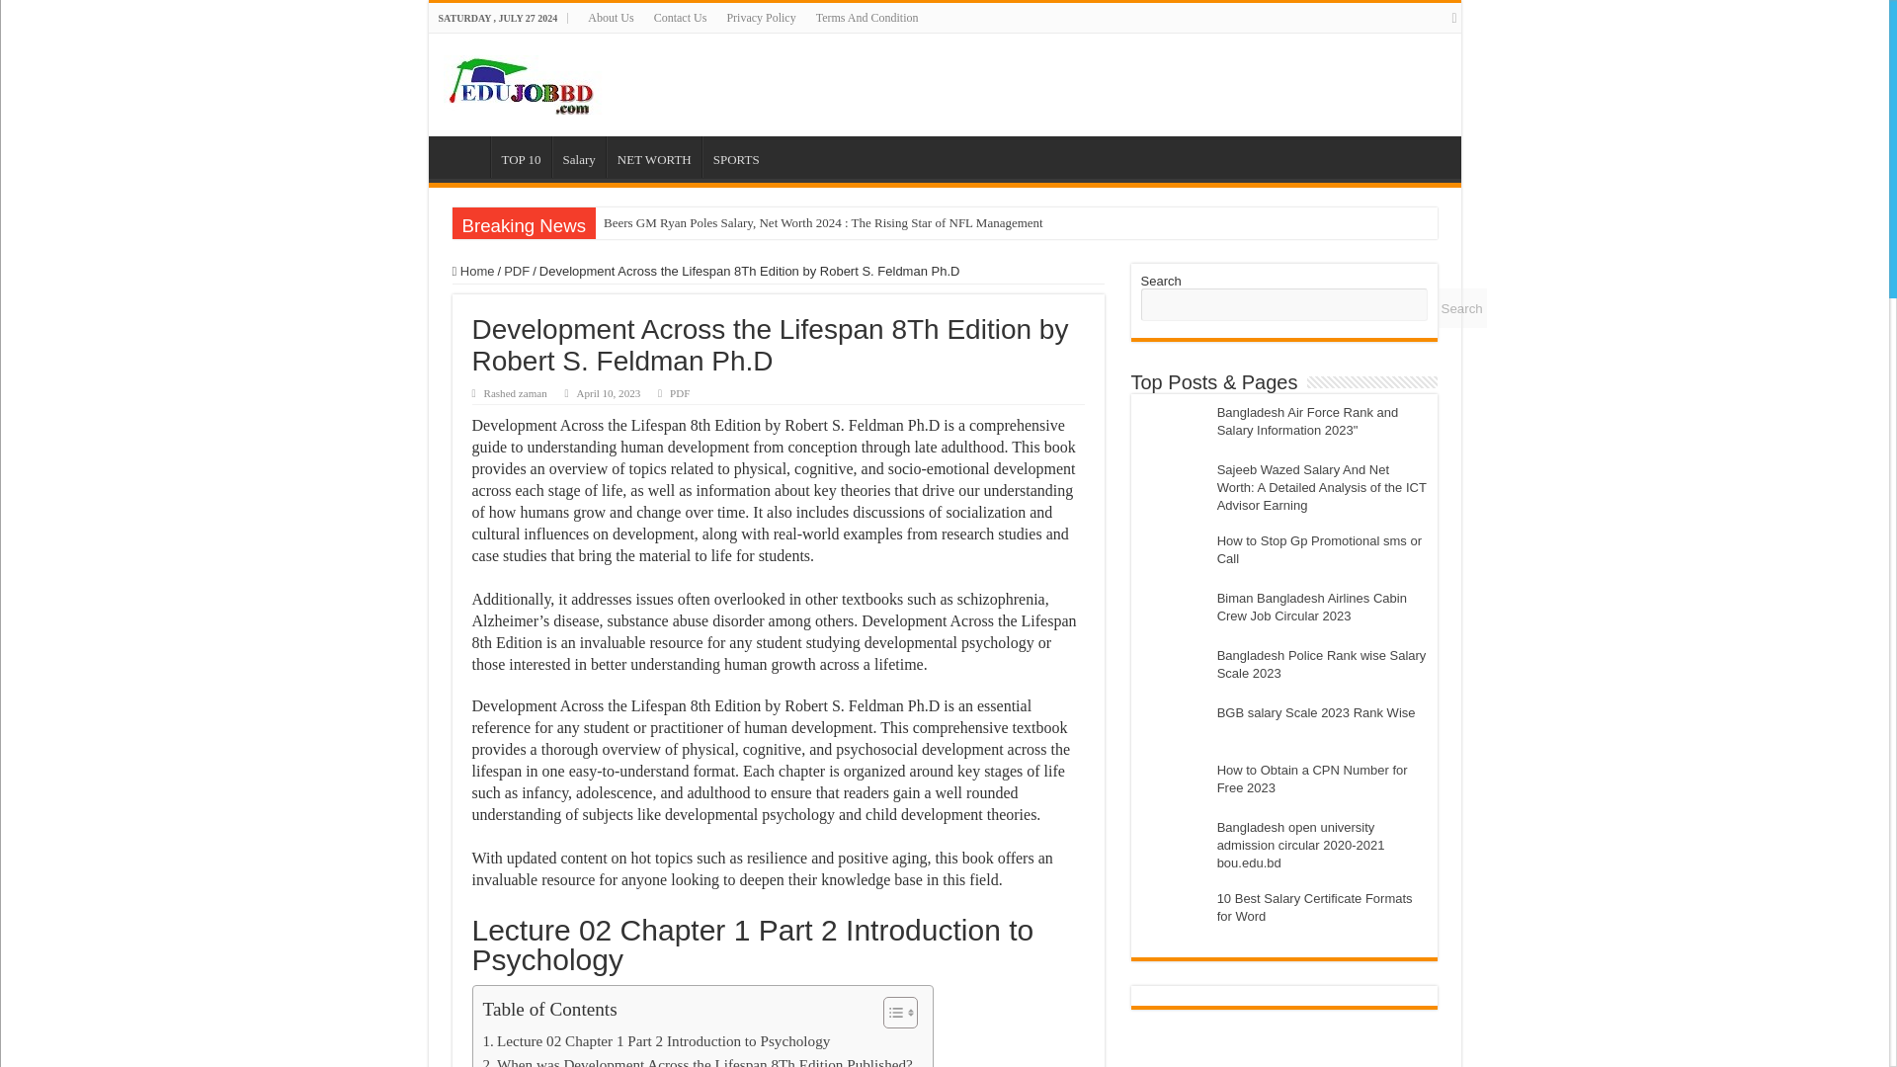 The width and height of the screenshot is (1897, 1067). Describe the element at coordinates (680, 18) in the screenshot. I see `Contact Us` at that location.